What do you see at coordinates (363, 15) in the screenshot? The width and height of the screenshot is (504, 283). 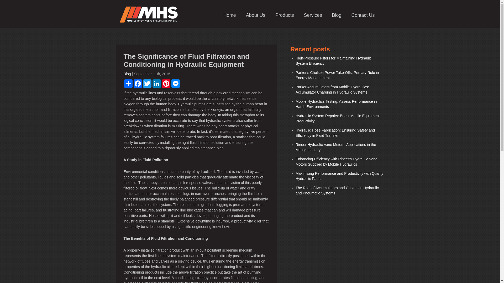 I see `Contact Us` at bounding box center [363, 15].